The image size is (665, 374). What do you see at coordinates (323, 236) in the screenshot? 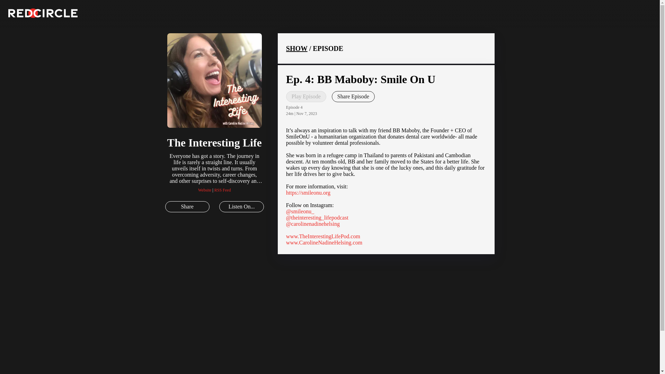
I see `www.TheInterestingLifePod.com` at bounding box center [323, 236].